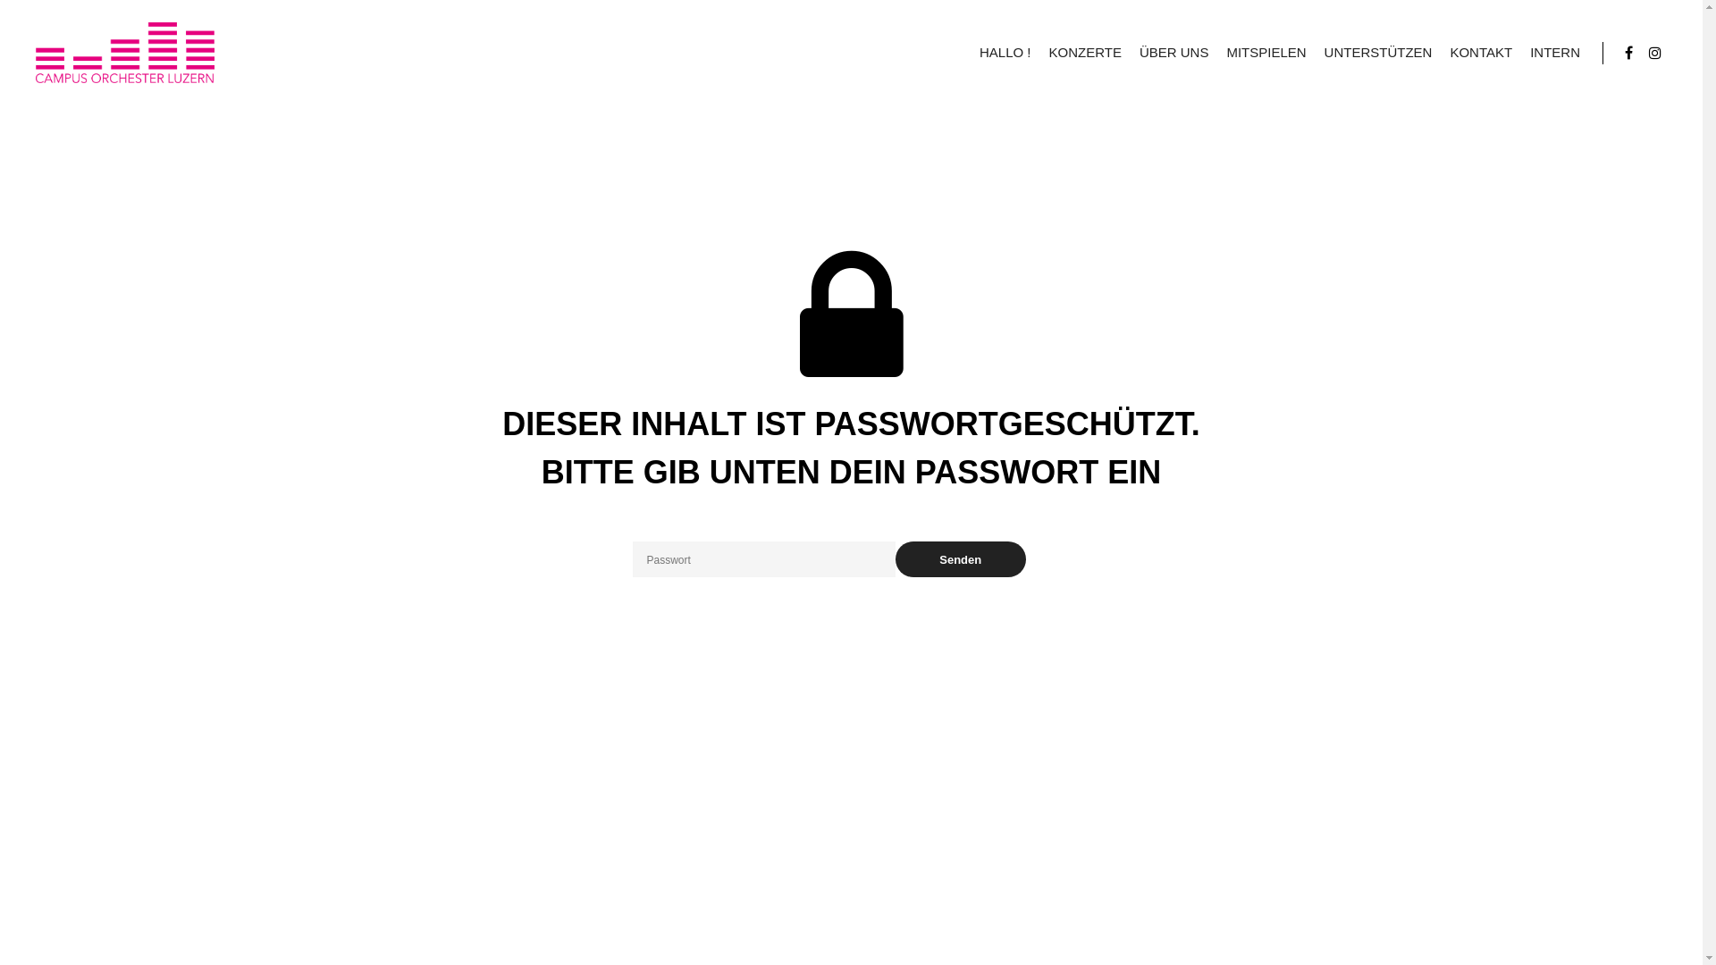 This screenshot has height=965, width=1716. I want to click on Instagram, so click(1655, 53).